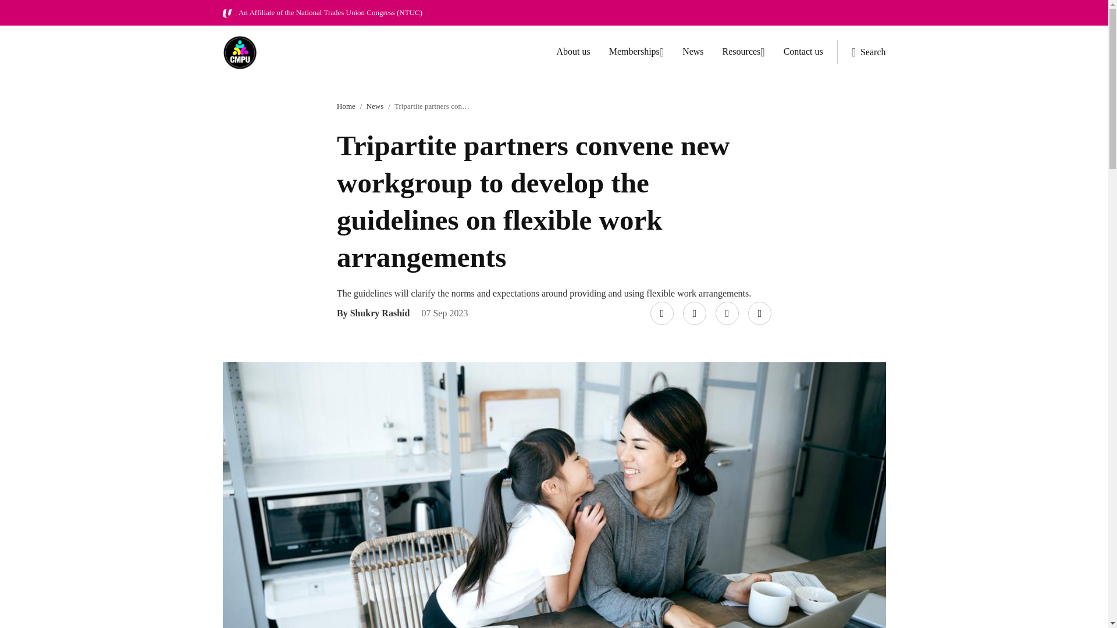 The image size is (1117, 628). What do you see at coordinates (693, 52) in the screenshot?
I see `News` at bounding box center [693, 52].